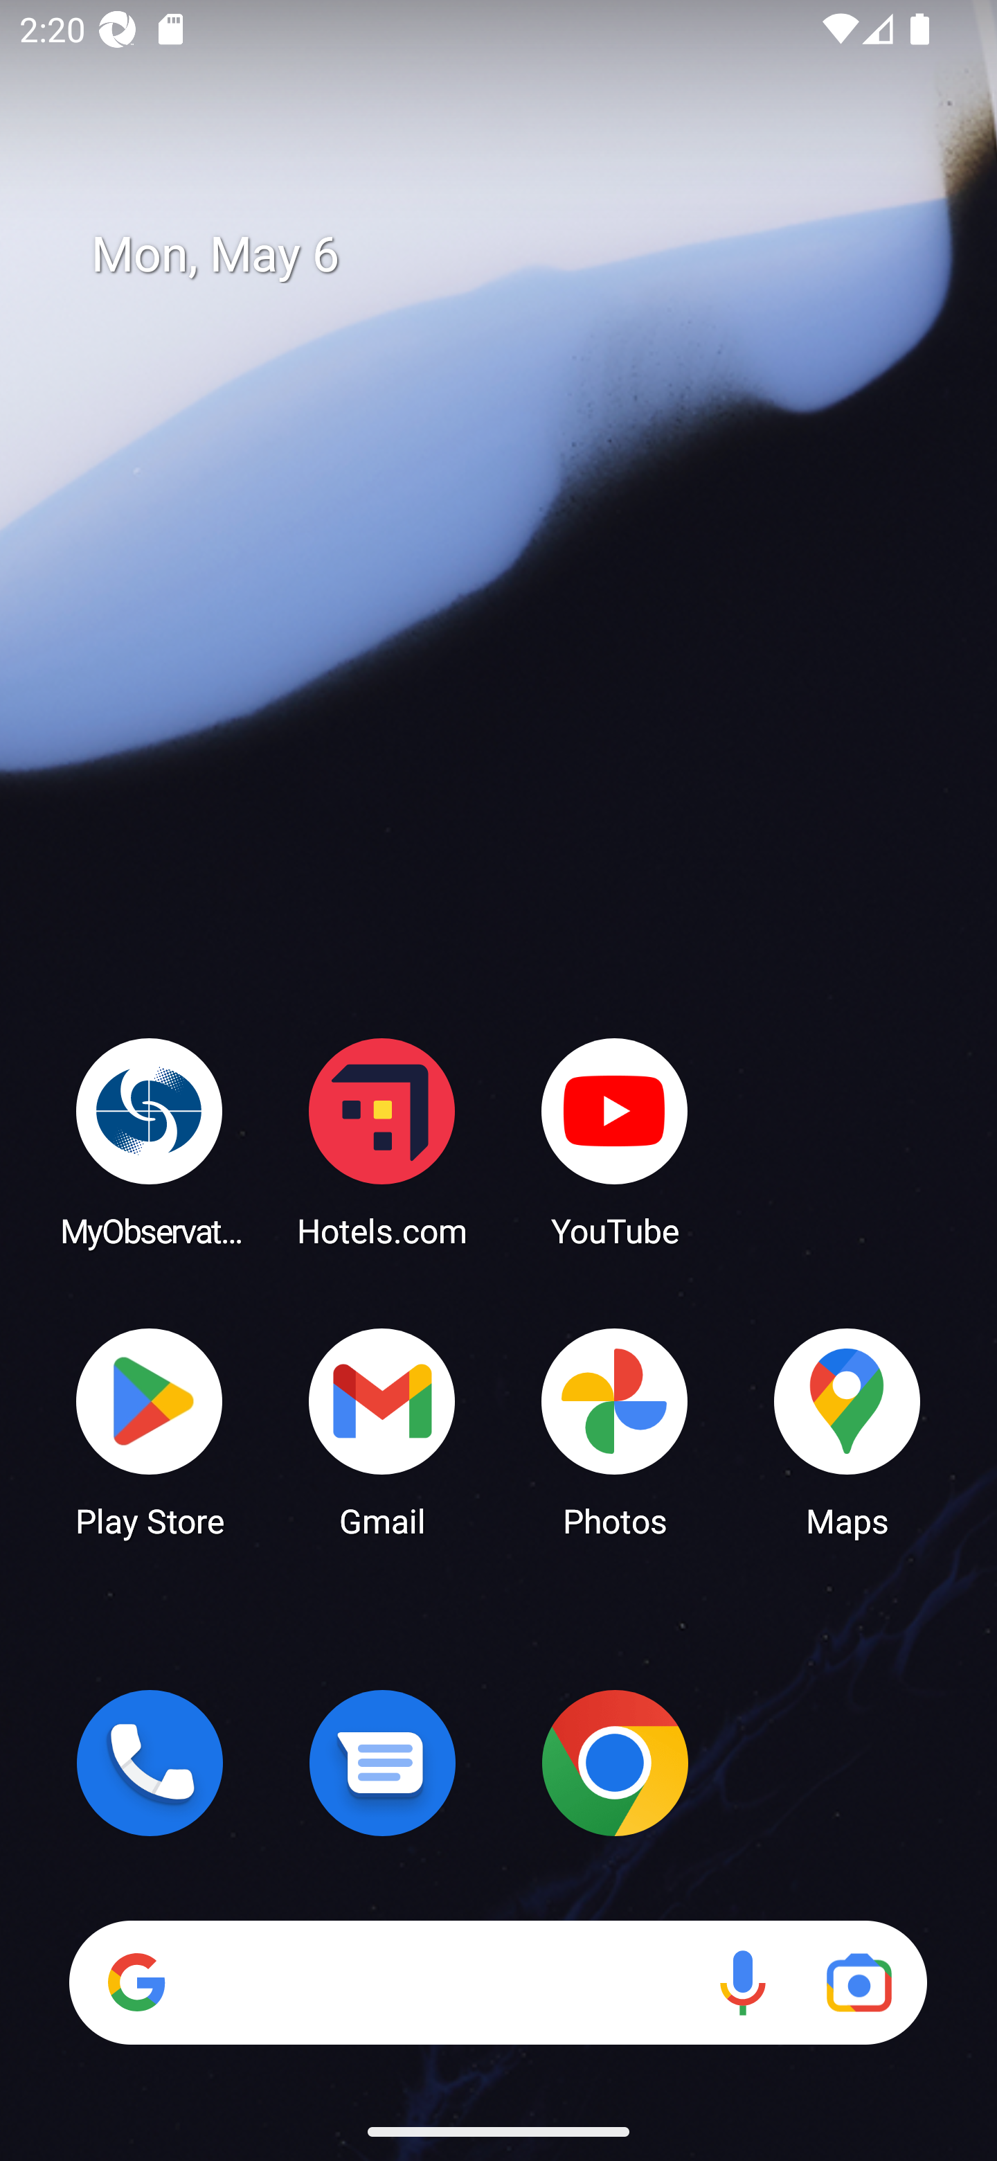 The height and width of the screenshot is (2161, 997). Describe the element at coordinates (742, 1982) in the screenshot. I see `Voice search` at that location.